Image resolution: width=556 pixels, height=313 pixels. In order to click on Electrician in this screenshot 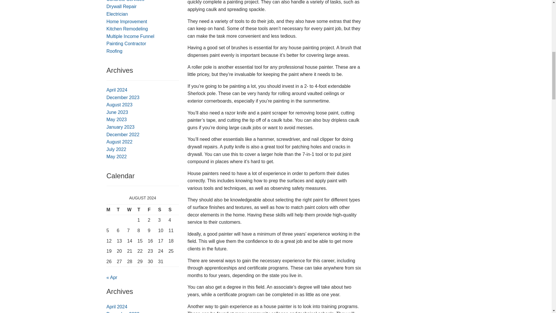, I will do `click(117, 14)`.